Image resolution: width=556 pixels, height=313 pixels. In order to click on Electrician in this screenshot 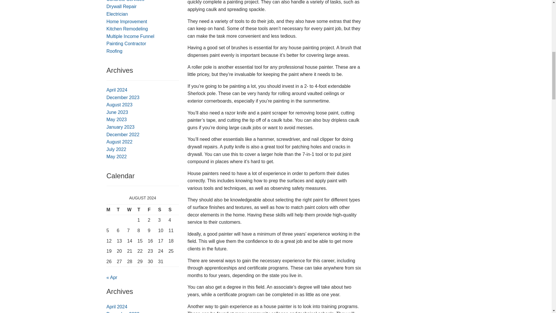, I will do `click(117, 14)`.